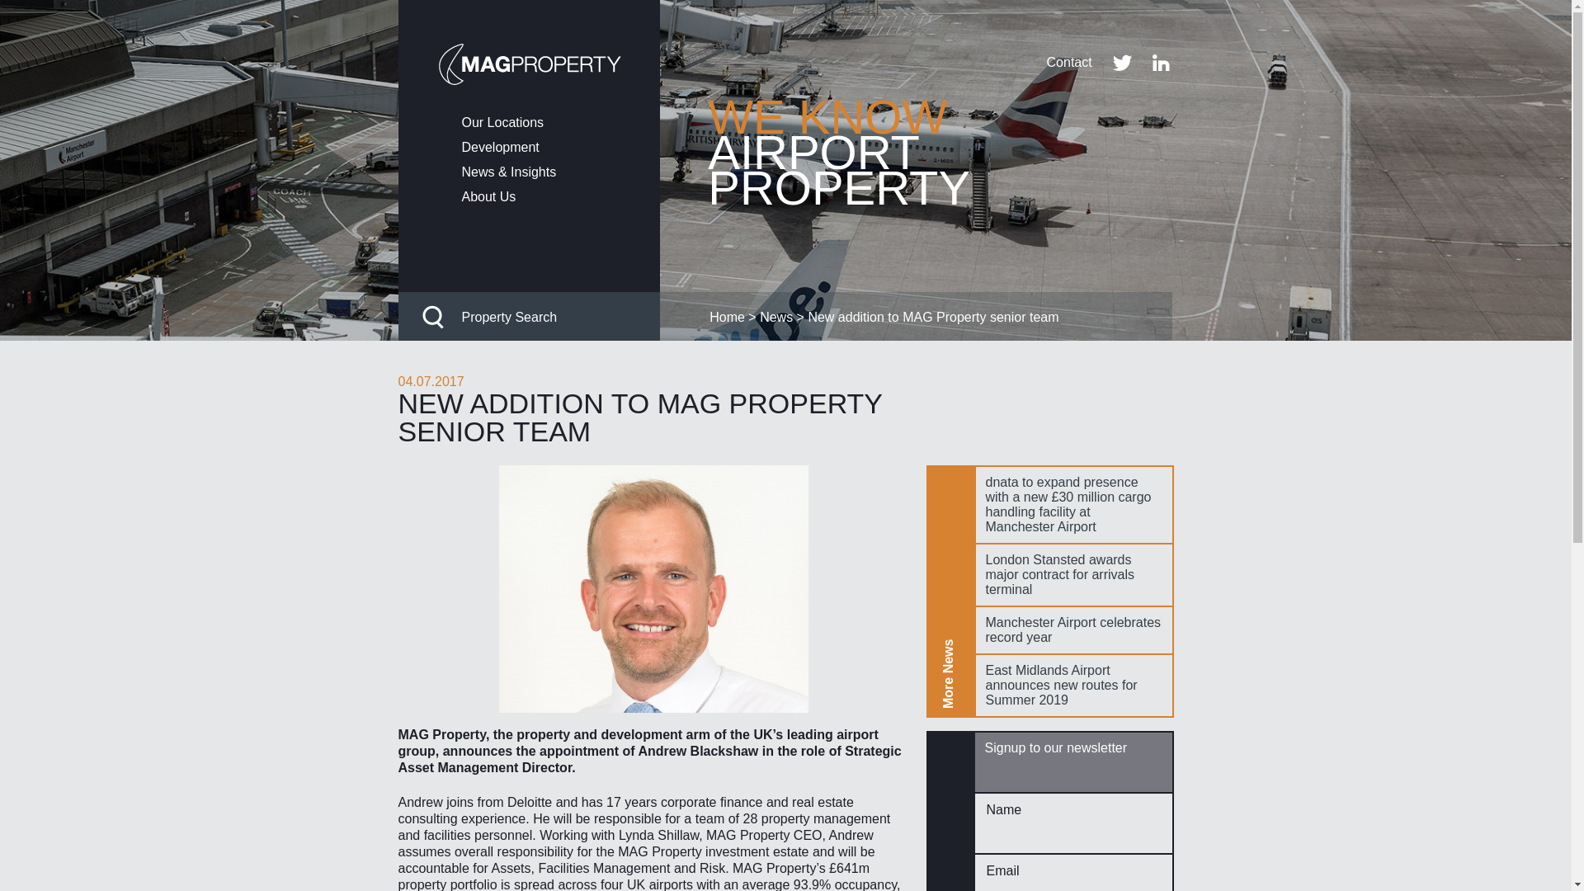 This screenshot has width=1584, height=891. Describe the element at coordinates (1074, 574) in the screenshot. I see `London Stansted awards major contract for arrivals terminal` at that location.